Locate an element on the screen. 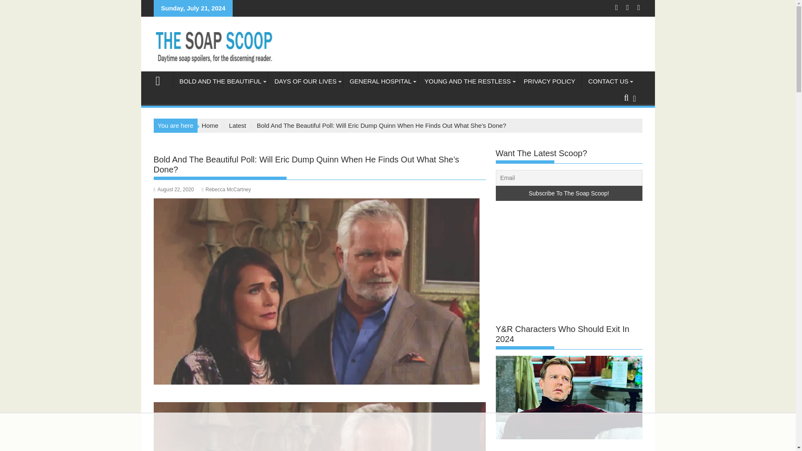 The image size is (802, 451). DAYS OF OUR LIVES is located at coordinates (305, 81).